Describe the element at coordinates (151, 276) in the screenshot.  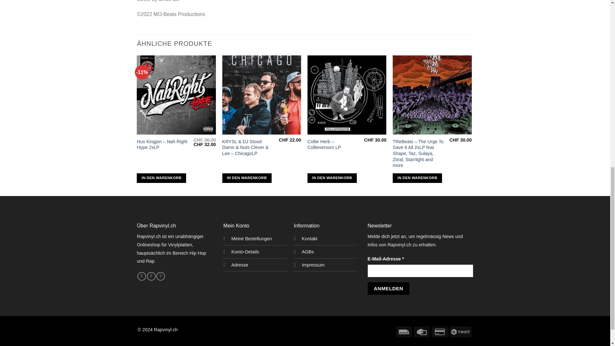
I see `Auf Instagram folgen` at that location.